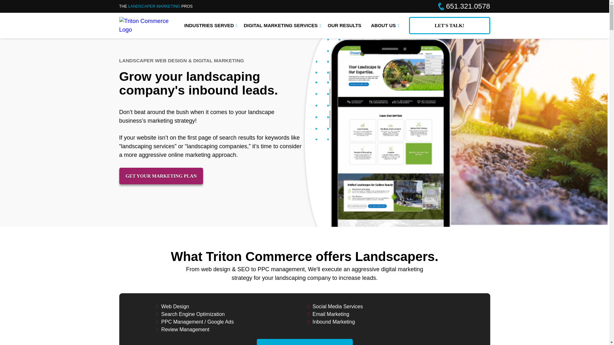 This screenshot has width=614, height=345. Describe the element at coordinates (281, 26) in the screenshot. I see `Digital Marketing Services` at that location.